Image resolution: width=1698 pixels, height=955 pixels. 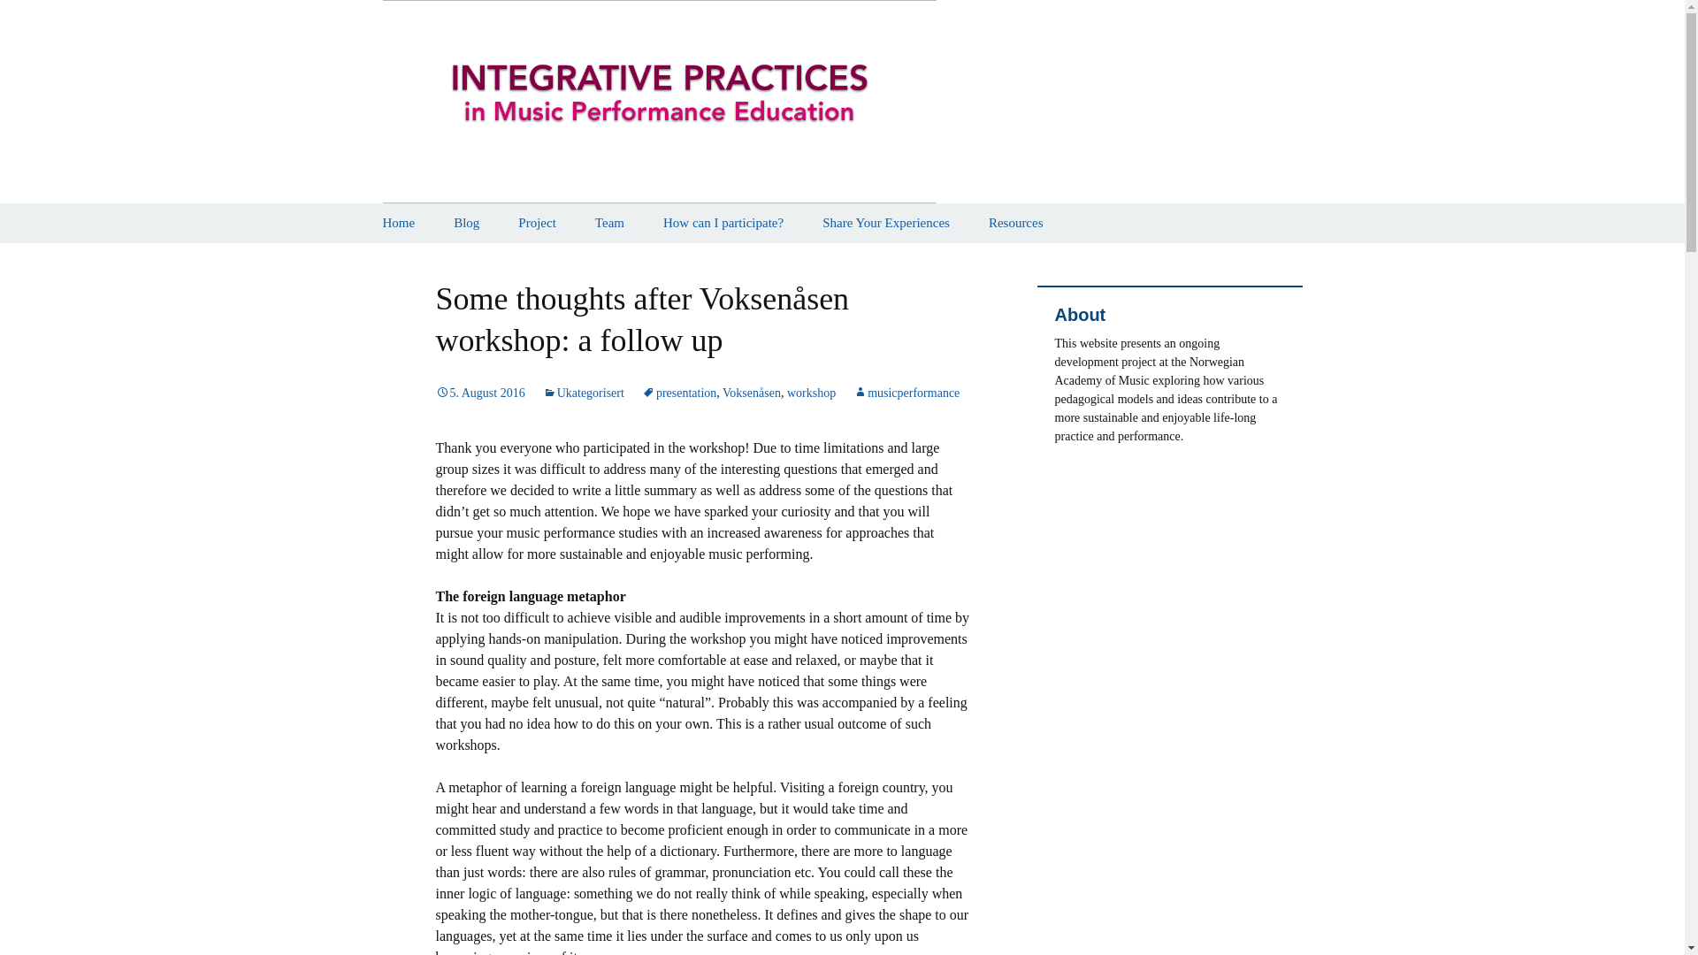 What do you see at coordinates (906, 393) in the screenshot?
I see `musicperformance` at bounding box center [906, 393].